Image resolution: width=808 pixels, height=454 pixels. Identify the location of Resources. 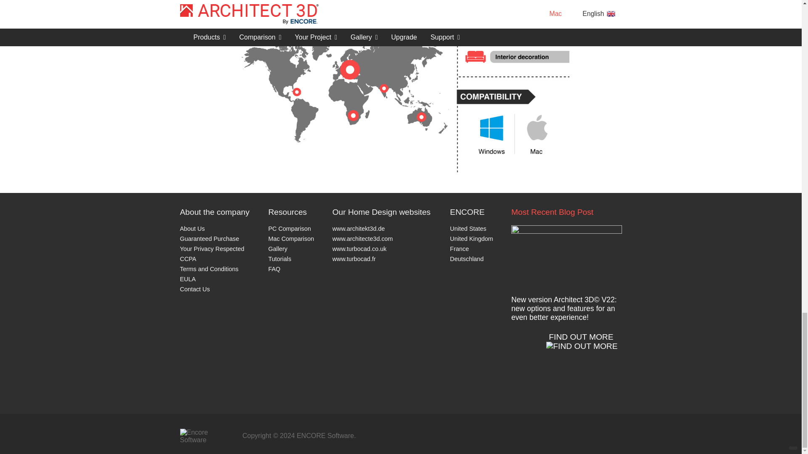
(291, 212).